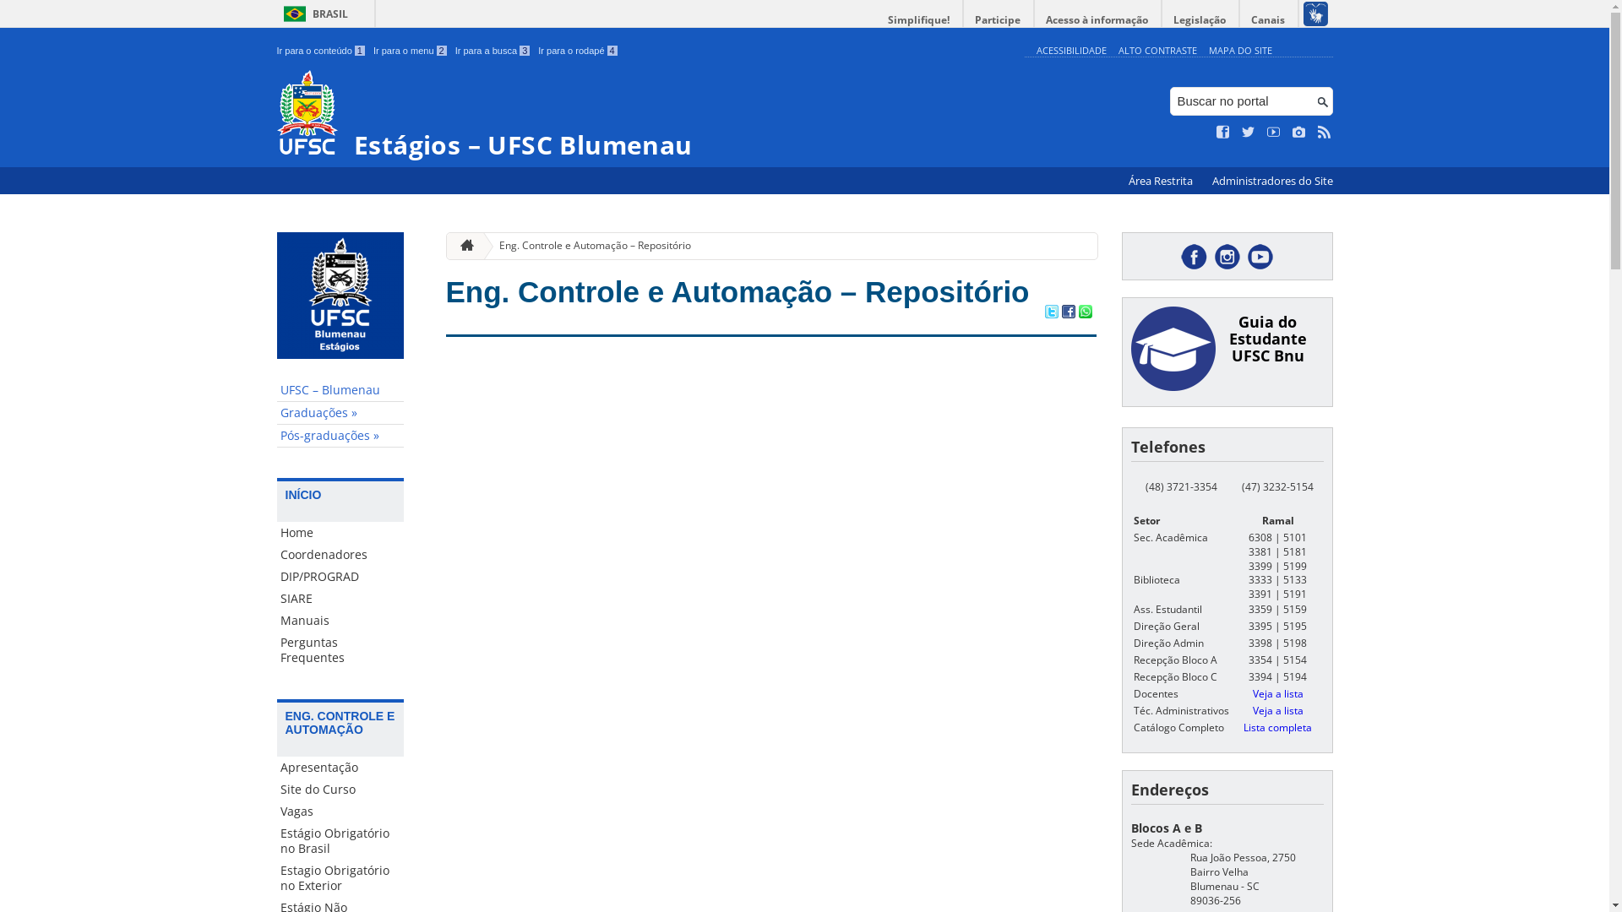  What do you see at coordinates (1272, 181) in the screenshot?
I see `Administradores do Site` at bounding box center [1272, 181].